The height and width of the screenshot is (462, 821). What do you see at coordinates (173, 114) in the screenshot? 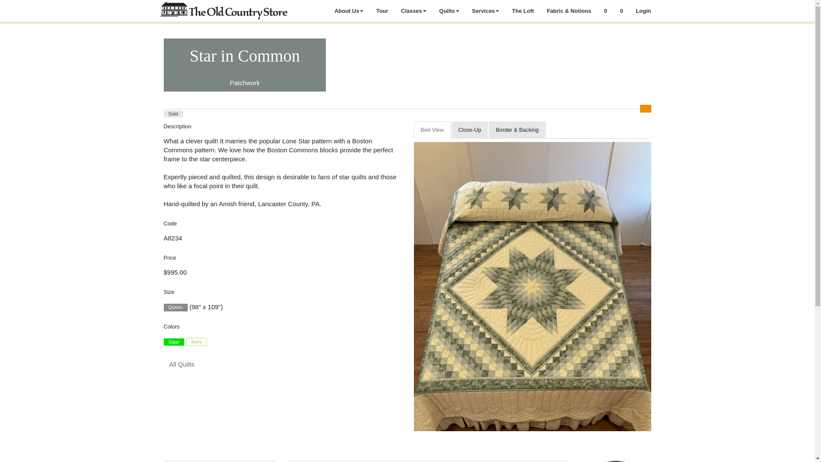
I see `Sold` at bounding box center [173, 114].